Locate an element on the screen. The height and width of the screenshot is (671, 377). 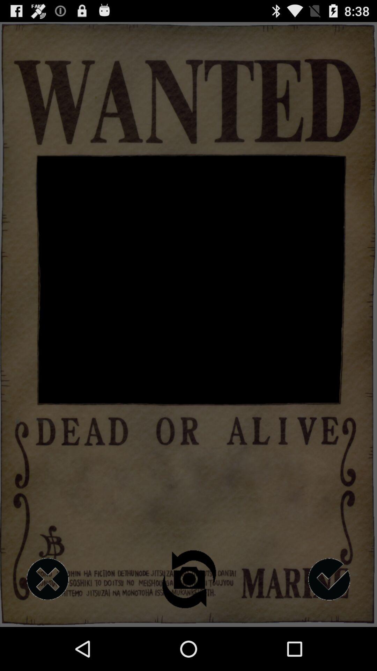
tap icon at the bottom is located at coordinates (188, 579).